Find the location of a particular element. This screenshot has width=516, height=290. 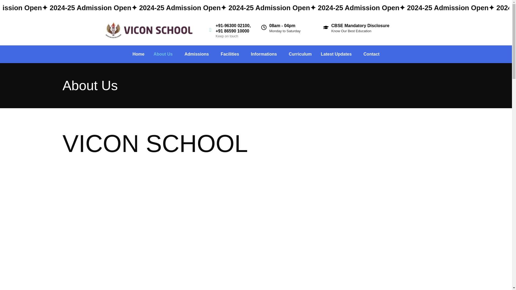

Facilities is located at coordinates (231, 54).